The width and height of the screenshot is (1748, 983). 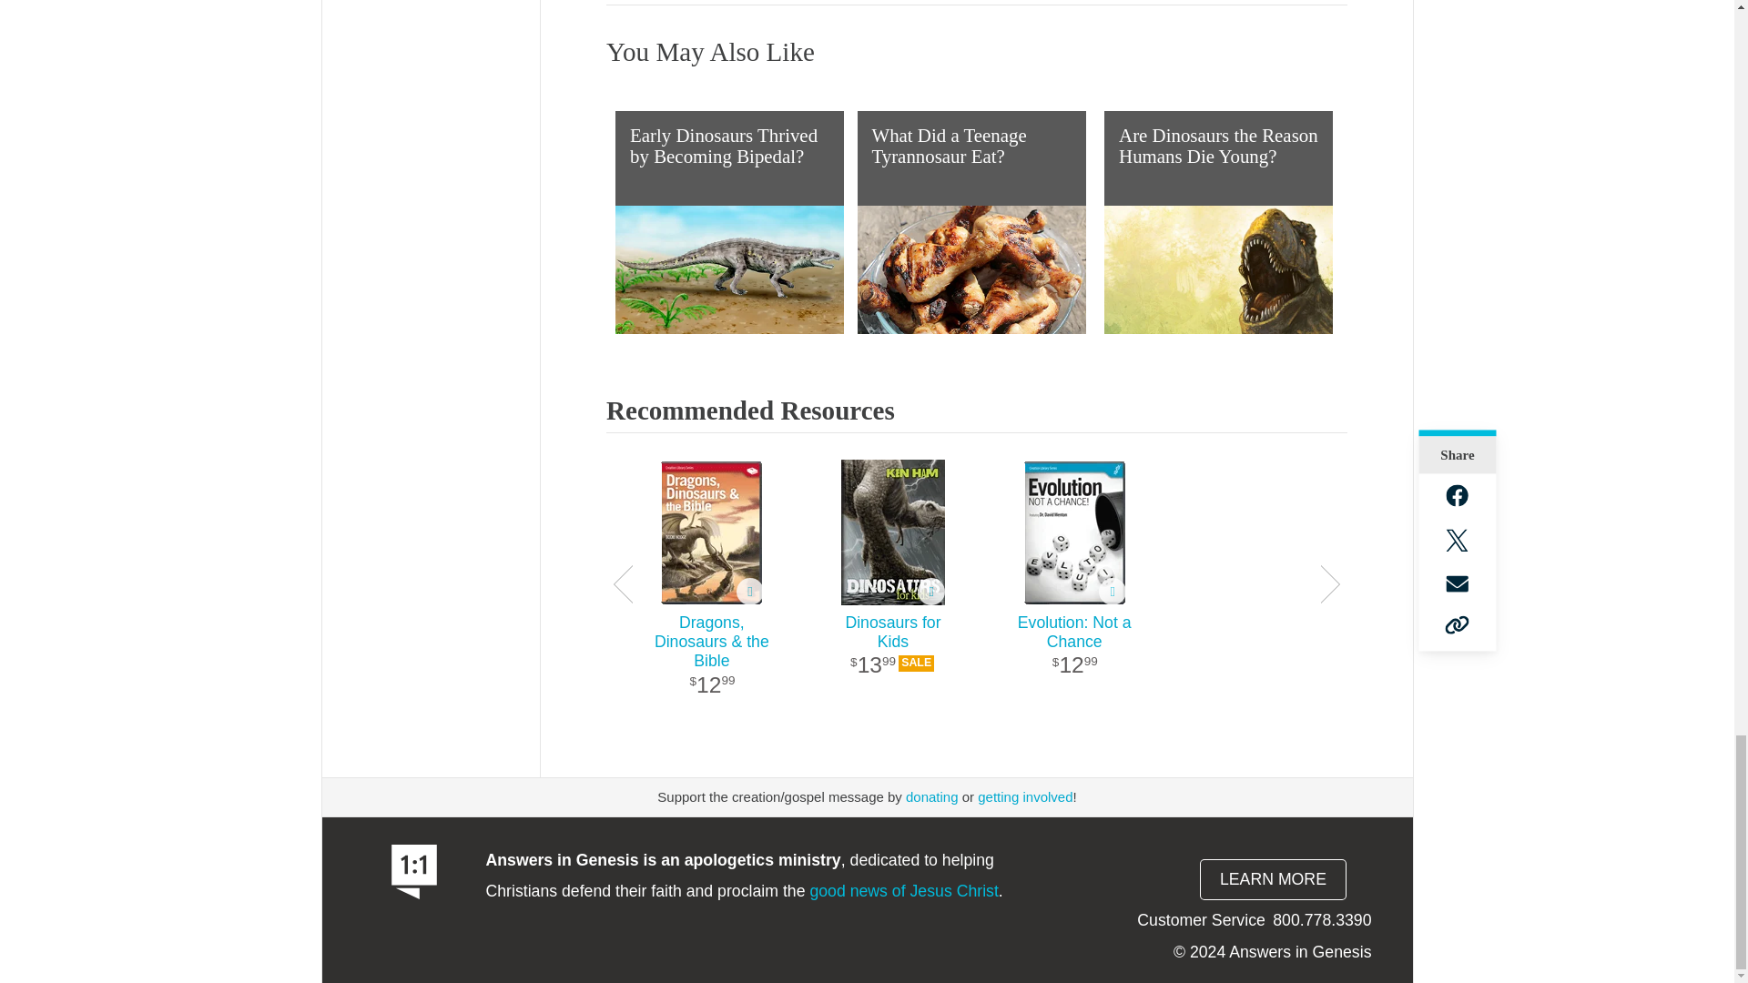 What do you see at coordinates (892, 655) in the screenshot?
I see `Dinosaurs for Kids` at bounding box center [892, 655].